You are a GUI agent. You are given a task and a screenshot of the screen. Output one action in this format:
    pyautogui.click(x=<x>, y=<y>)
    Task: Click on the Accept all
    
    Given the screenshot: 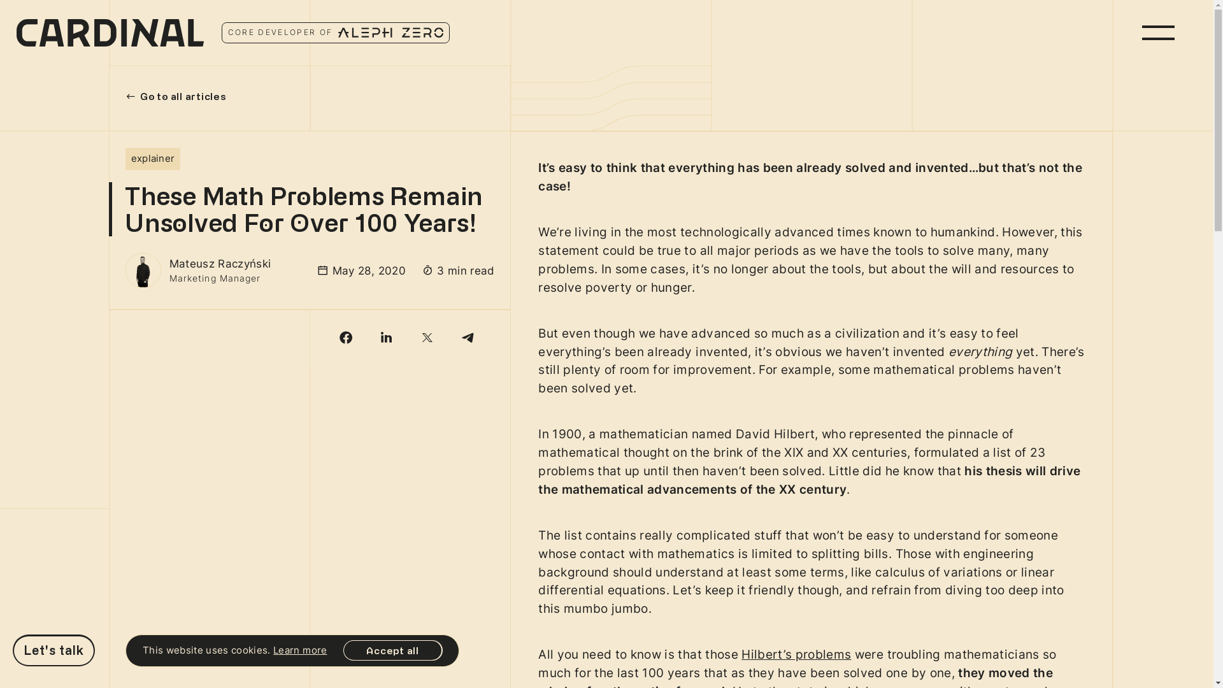 What is the action you would take?
    pyautogui.click(x=392, y=650)
    